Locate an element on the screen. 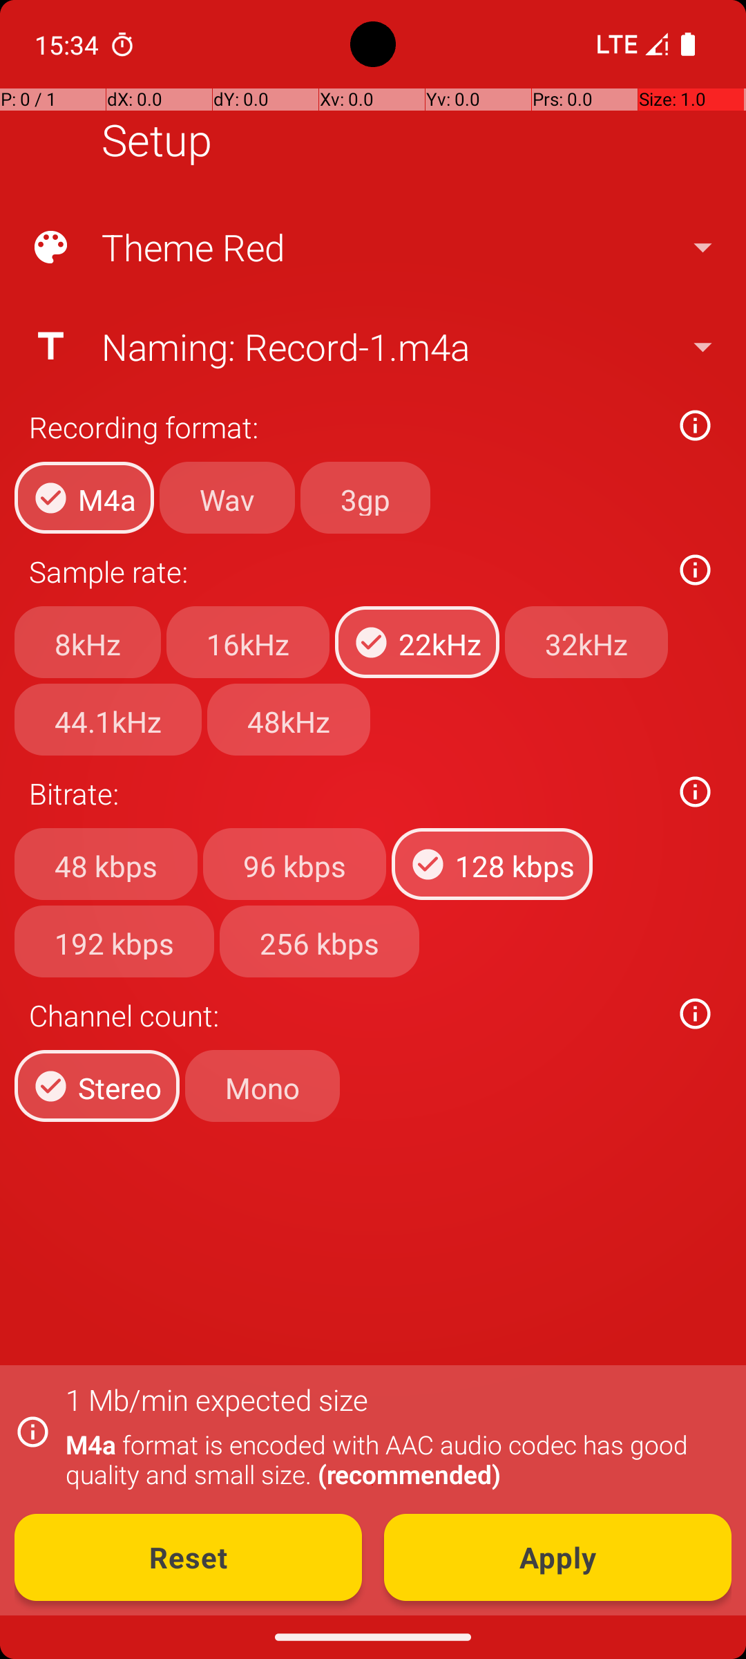 The height and width of the screenshot is (1659, 746). Phone one bar. is located at coordinates (630, 44).